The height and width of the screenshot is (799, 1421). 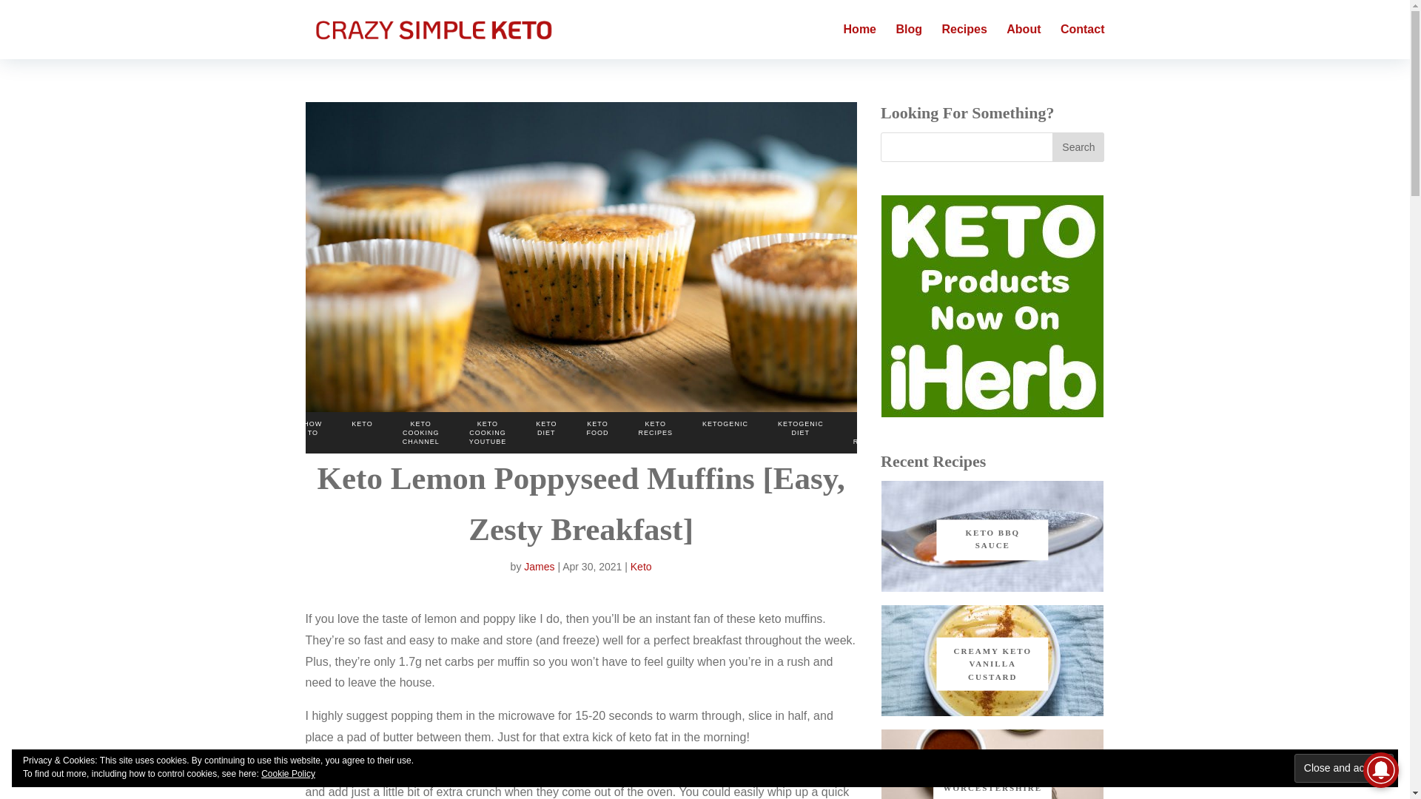 What do you see at coordinates (860, 41) in the screenshot?
I see `Home` at bounding box center [860, 41].